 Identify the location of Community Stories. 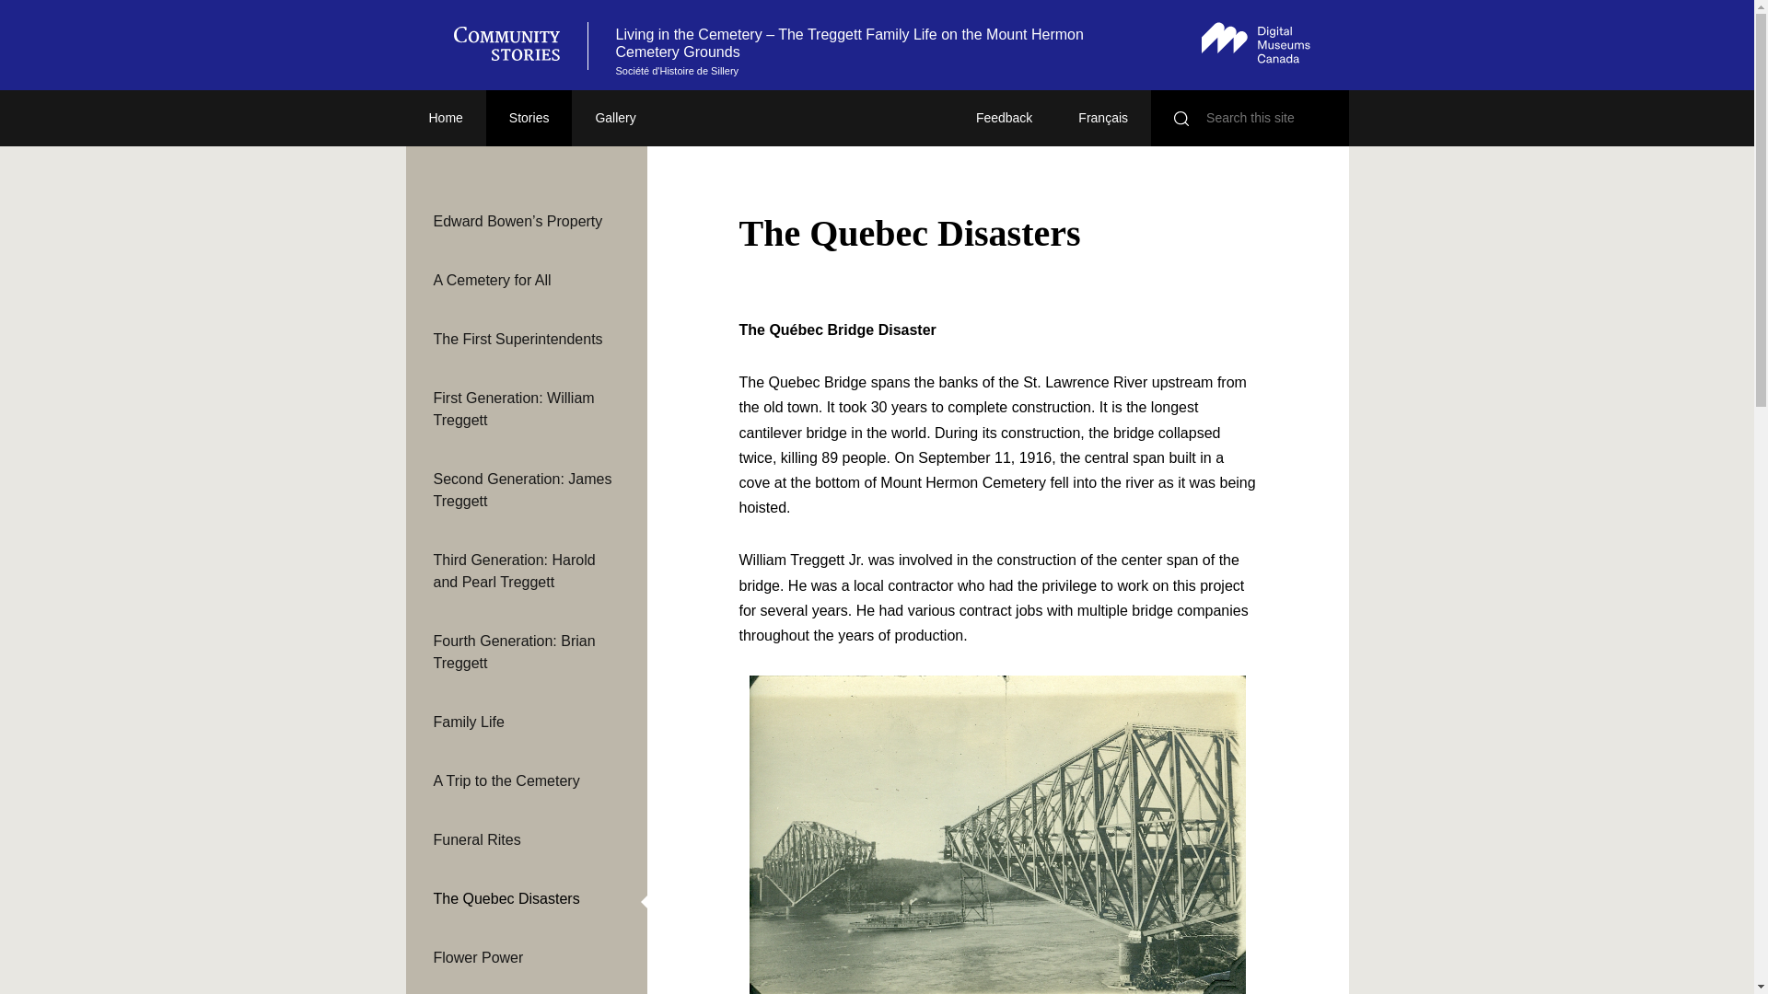
(515, 45).